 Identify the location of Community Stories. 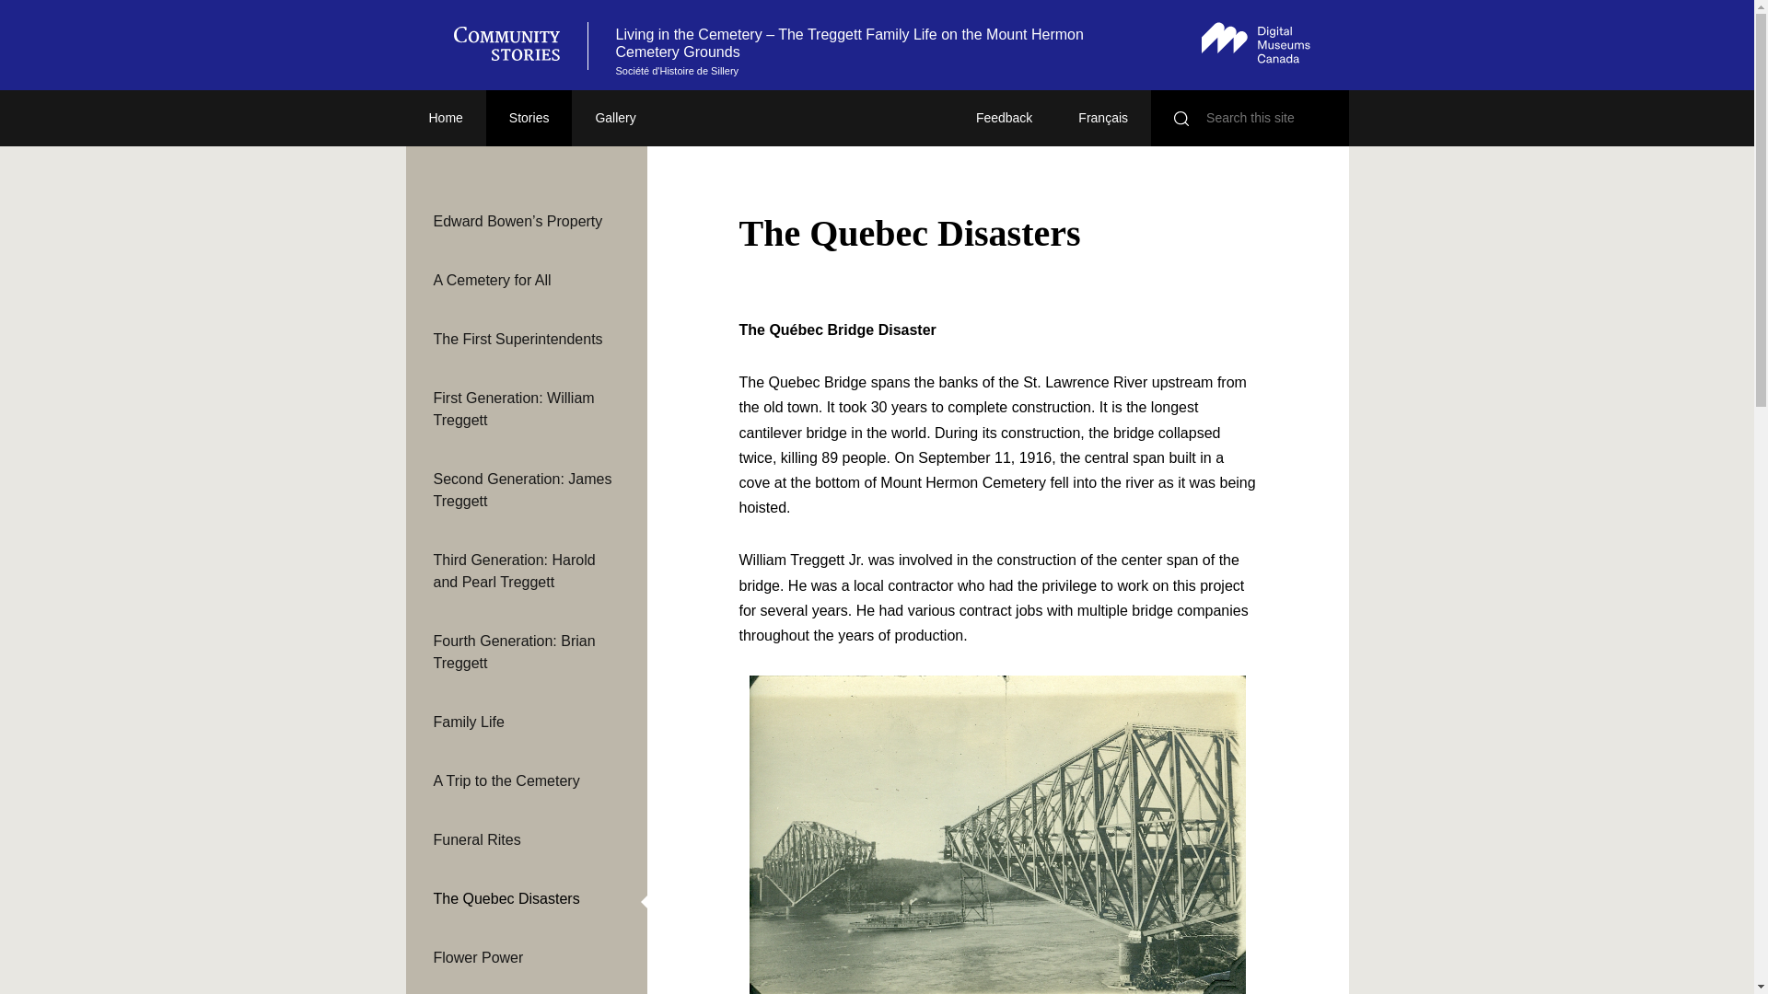
(515, 45).